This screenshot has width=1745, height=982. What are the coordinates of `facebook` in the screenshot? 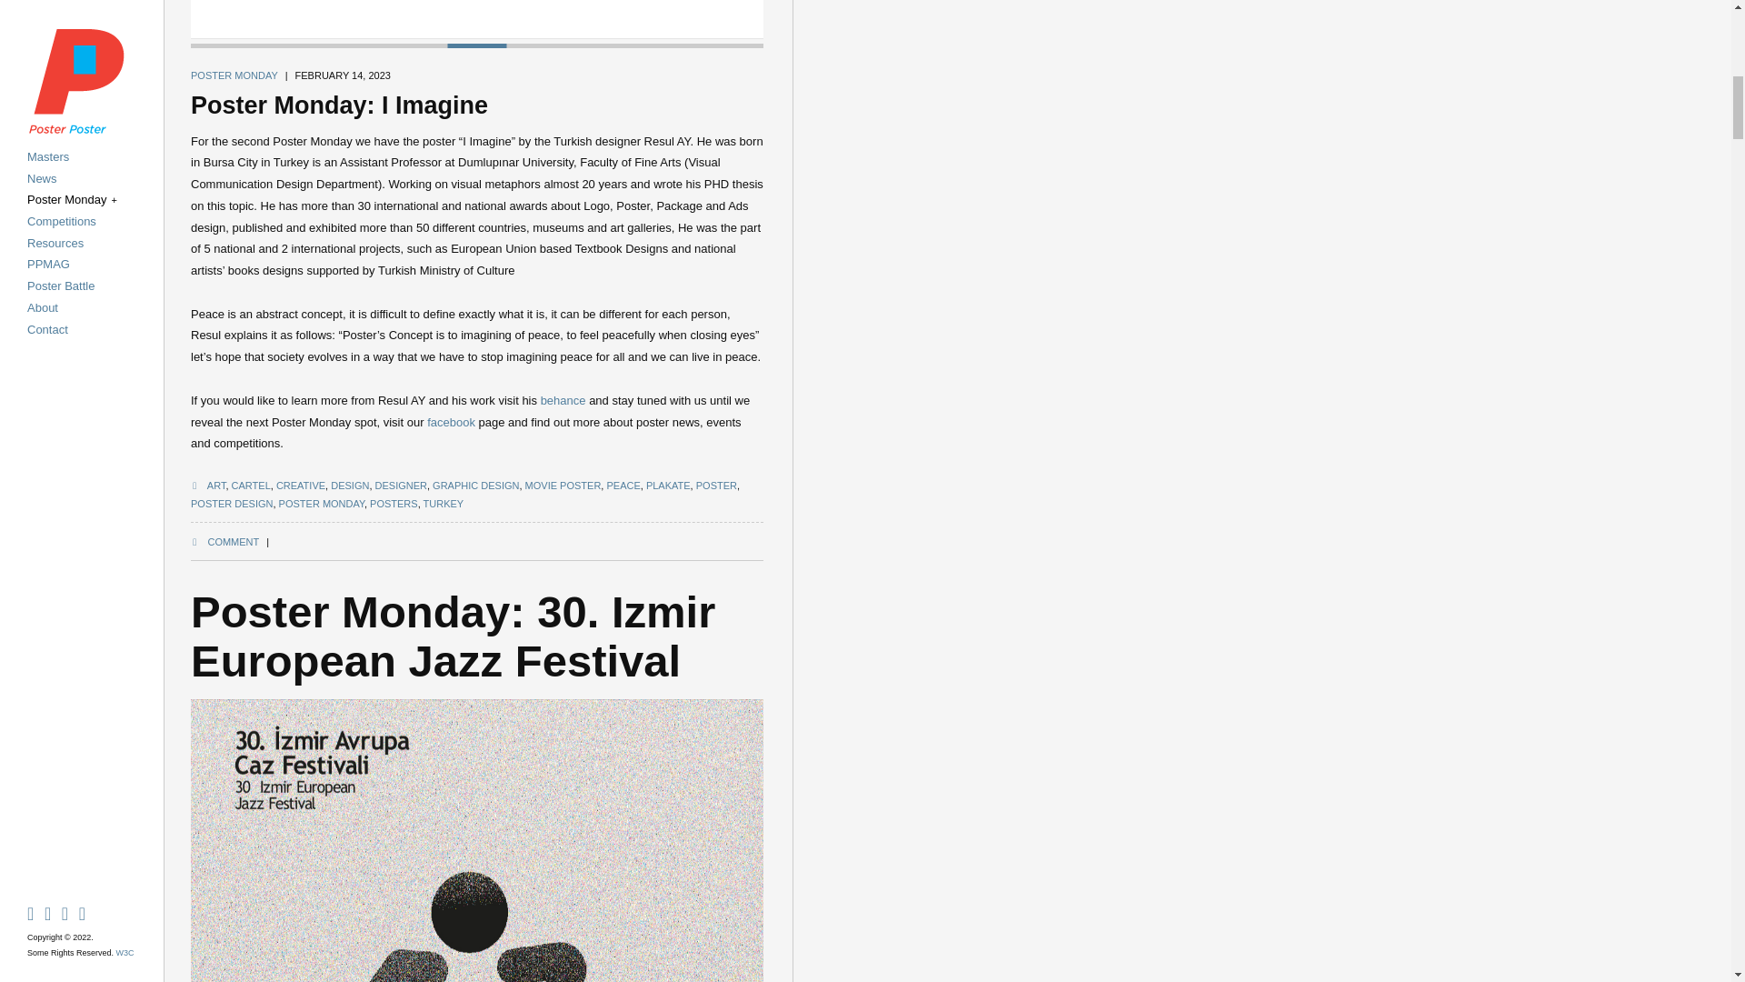 It's located at (451, 422).